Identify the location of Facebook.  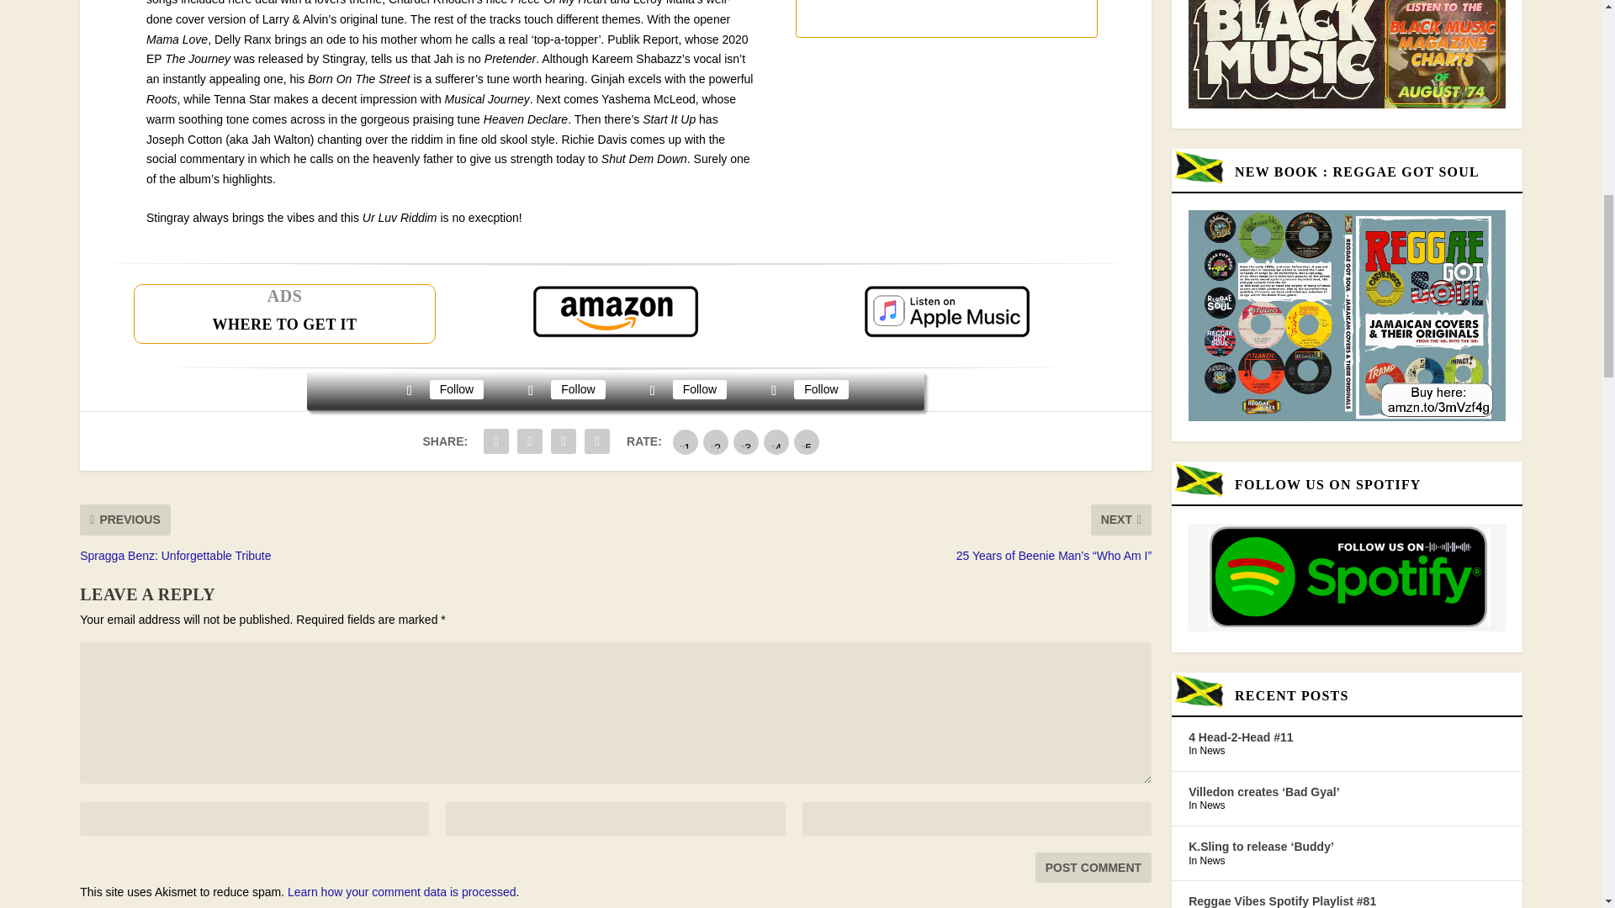
(456, 389).